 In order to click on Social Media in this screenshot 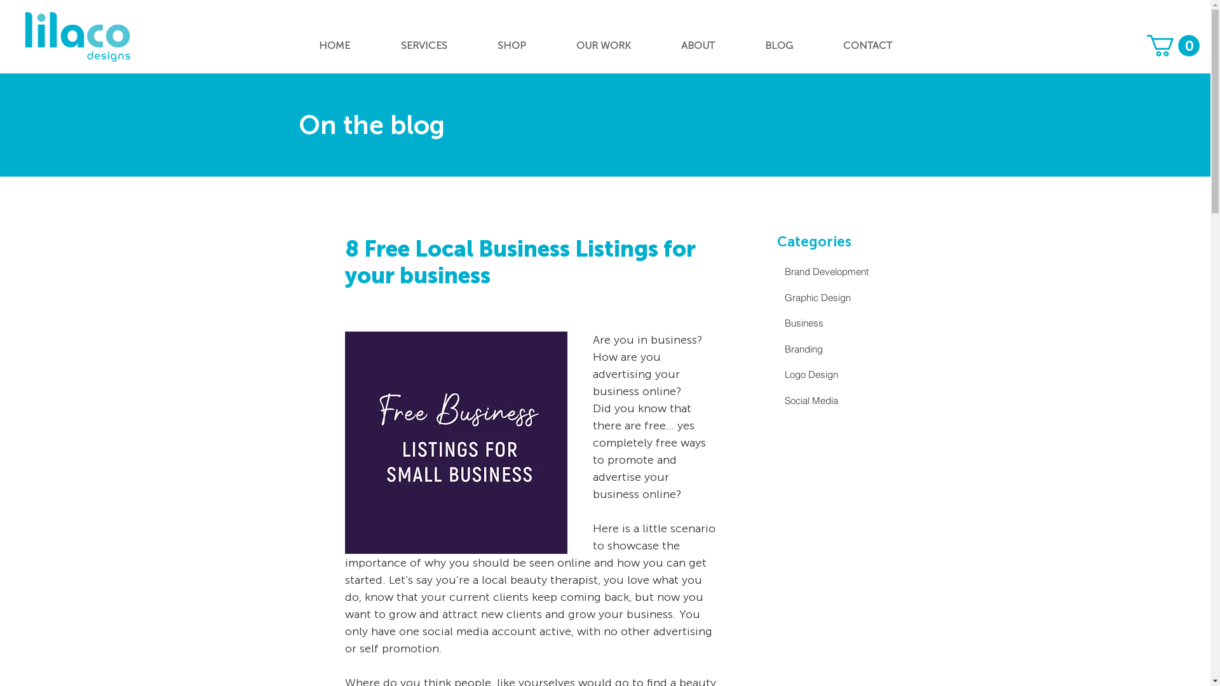, I will do `click(848, 400)`.